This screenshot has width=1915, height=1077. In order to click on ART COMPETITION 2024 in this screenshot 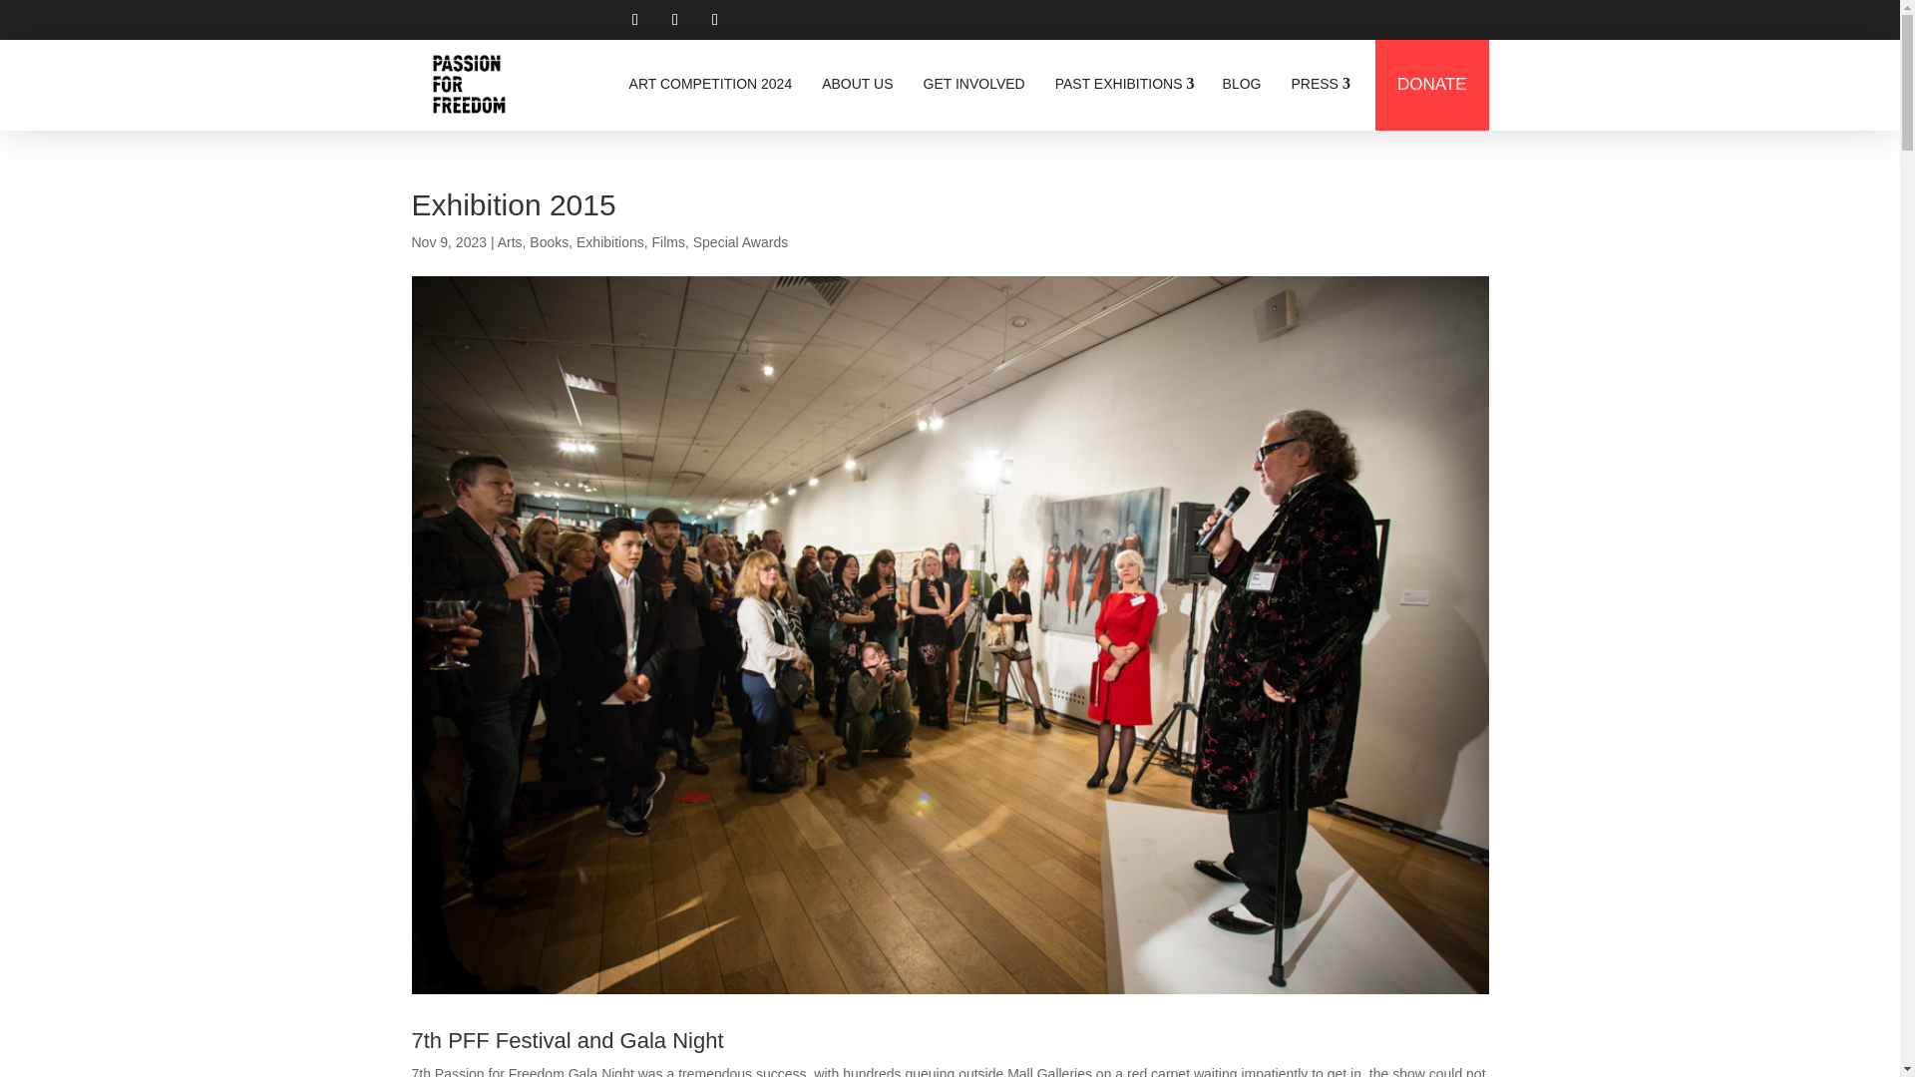, I will do `click(711, 84)`.